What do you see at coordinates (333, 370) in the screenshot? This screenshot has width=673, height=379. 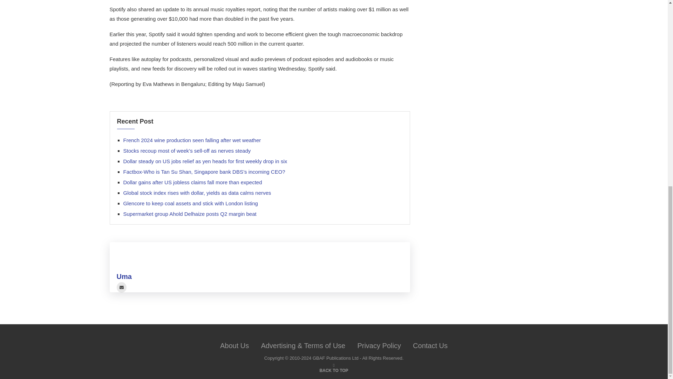 I see `BACK TO TOP` at bounding box center [333, 370].